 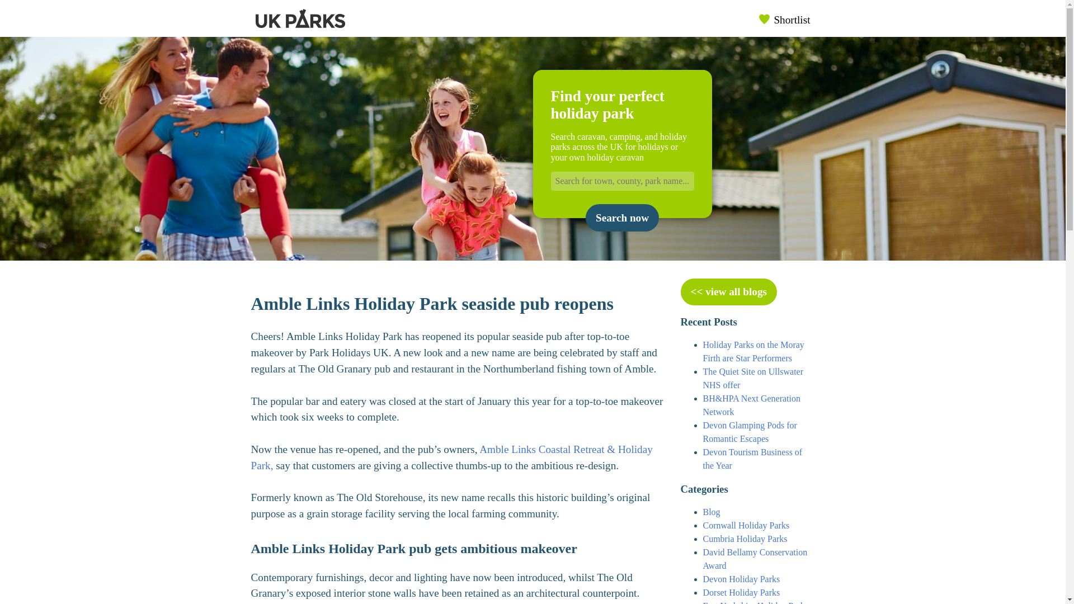 What do you see at coordinates (741, 579) in the screenshot?
I see `Devon Holiday Parks` at bounding box center [741, 579].